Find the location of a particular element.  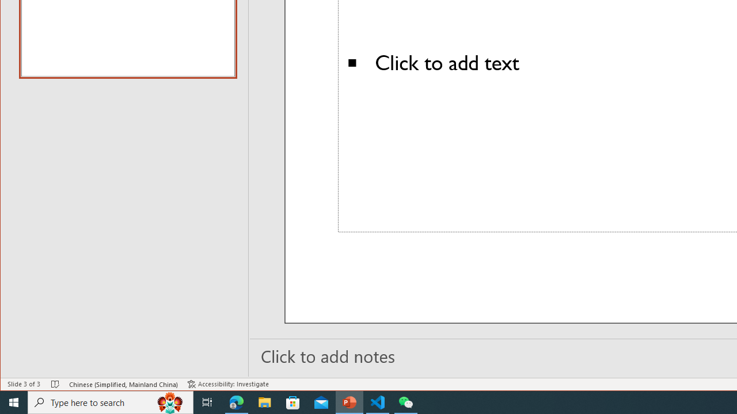

Microsoft Store is located at coordinates (293, 402).